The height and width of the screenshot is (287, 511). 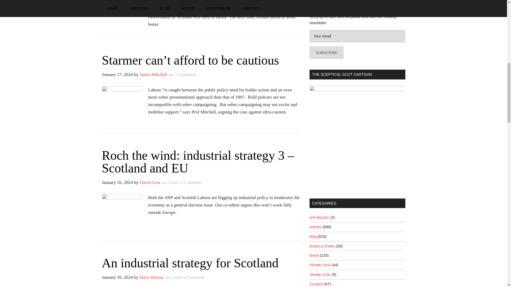 I want to click on James Mitchell, so click(x=153, y=74).